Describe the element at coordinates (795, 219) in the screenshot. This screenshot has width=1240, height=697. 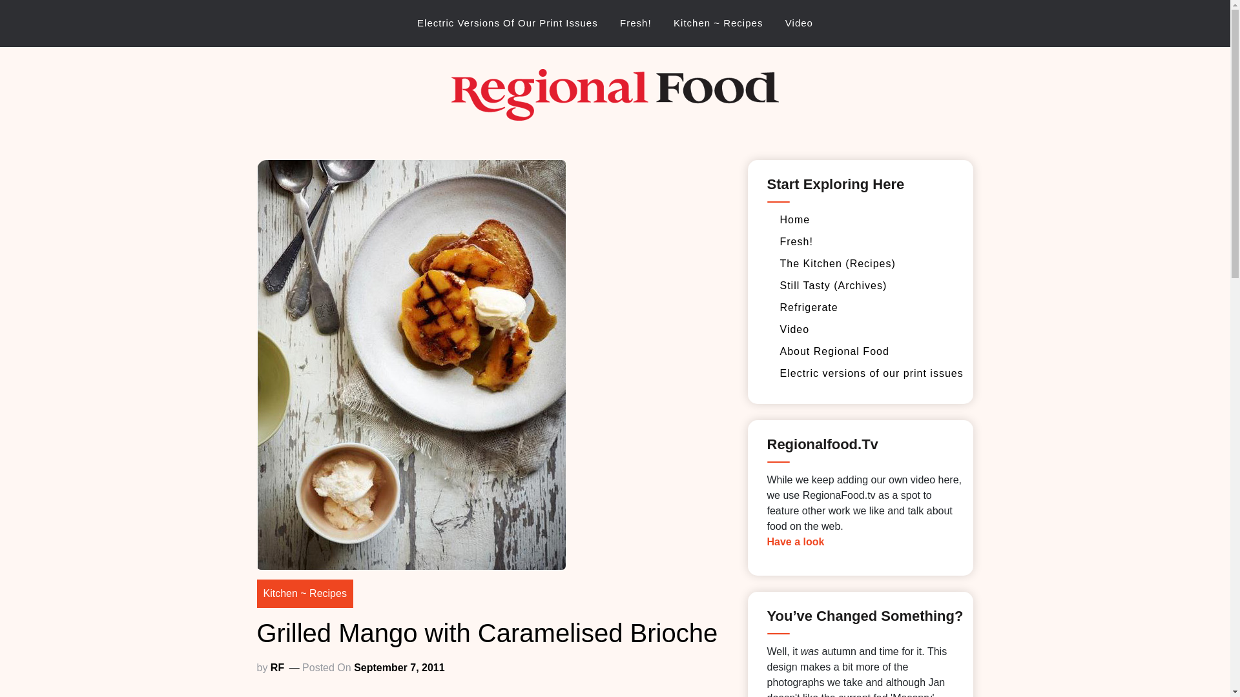
I see `Home` at that location.